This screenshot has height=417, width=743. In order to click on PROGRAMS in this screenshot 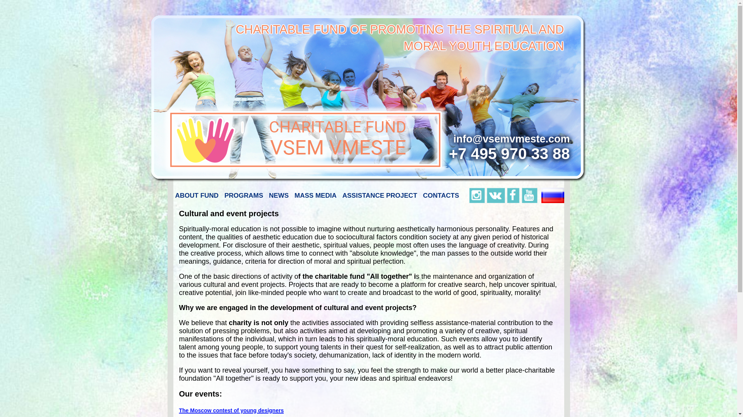, I will do `click(244, 195)`.